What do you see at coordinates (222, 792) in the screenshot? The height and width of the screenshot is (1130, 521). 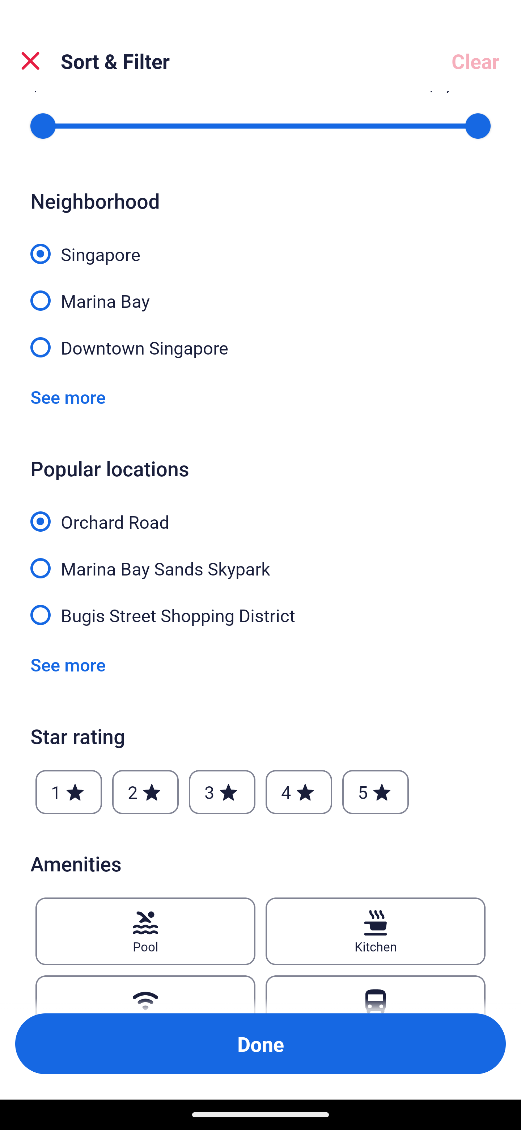 I see `3` at bounding box center [222, 792].